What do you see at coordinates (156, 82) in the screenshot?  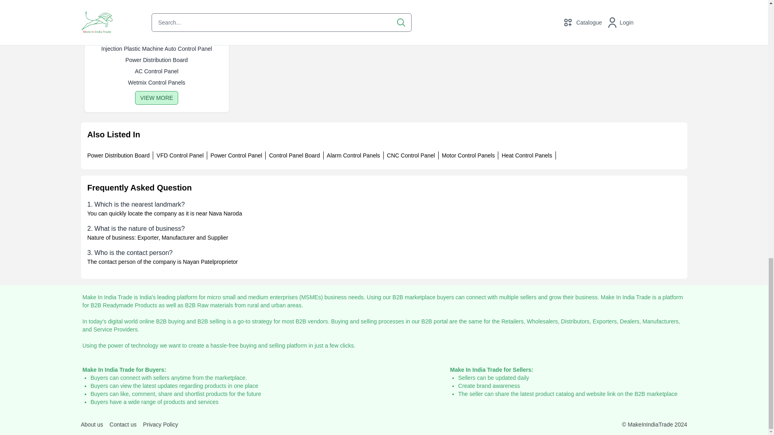 I see `Wetmix Control Panels` at bounding box center [156, 82].